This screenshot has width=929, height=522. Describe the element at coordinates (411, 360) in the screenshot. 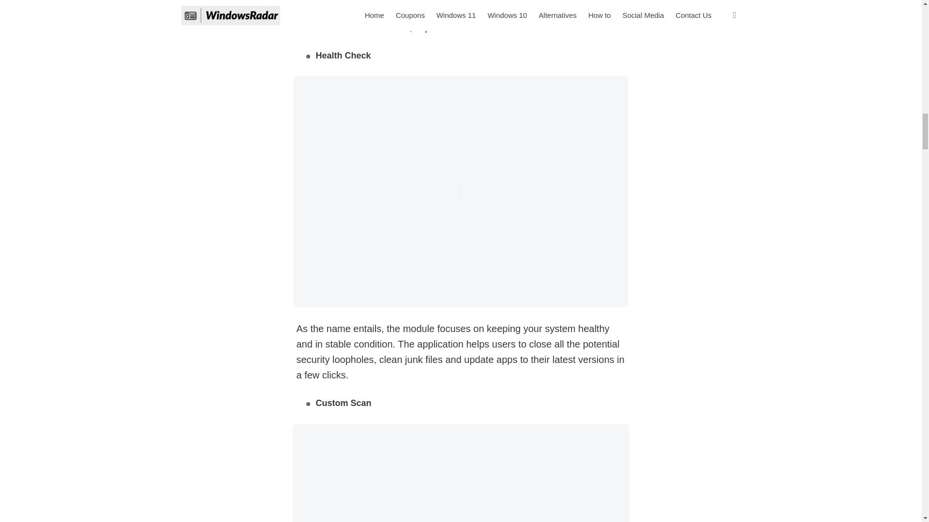

I see `clean junk files` at that location.